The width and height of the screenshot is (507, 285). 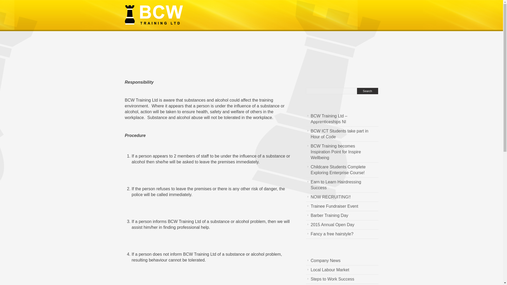 What do you see at coordinates (331, 279) in the screenshot?
I see `Steps to Work candidate's success stories` at bounding box center [331, 279].